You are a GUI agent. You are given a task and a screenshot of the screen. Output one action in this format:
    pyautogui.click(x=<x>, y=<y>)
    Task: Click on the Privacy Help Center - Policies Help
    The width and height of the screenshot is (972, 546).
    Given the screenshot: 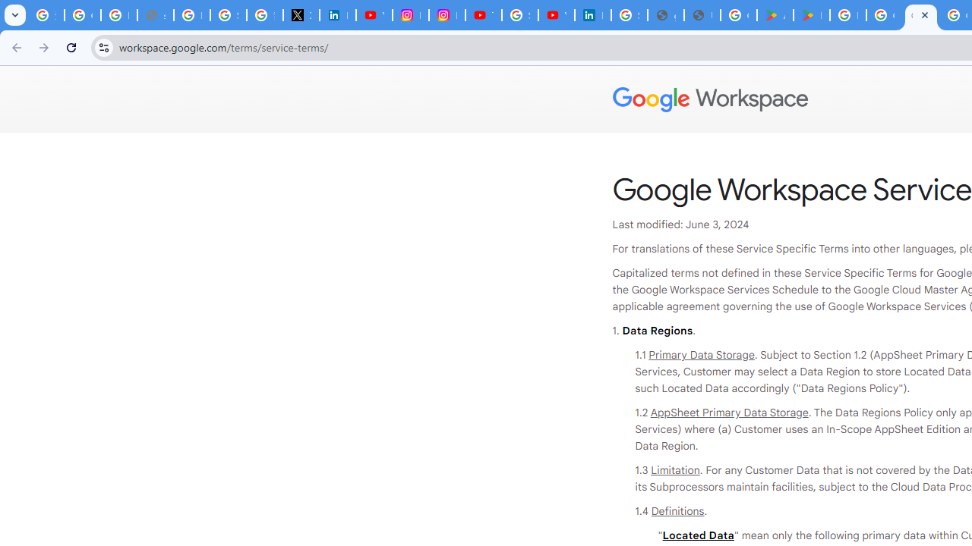 What is the action you would take?
    pyautogui.click(x=191, y=15)
    